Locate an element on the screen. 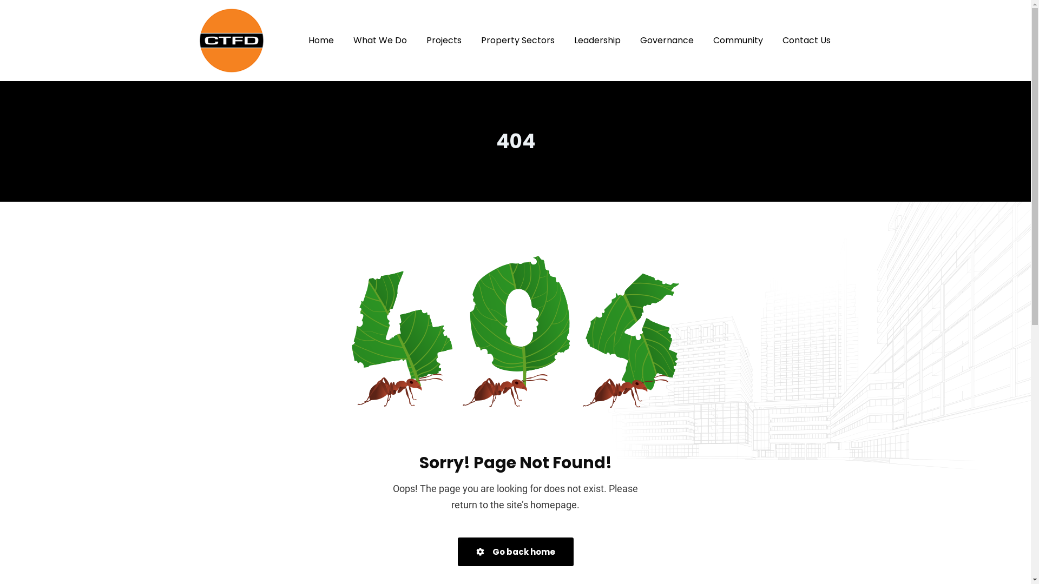  Latest News is located at coordinates (470, 298).